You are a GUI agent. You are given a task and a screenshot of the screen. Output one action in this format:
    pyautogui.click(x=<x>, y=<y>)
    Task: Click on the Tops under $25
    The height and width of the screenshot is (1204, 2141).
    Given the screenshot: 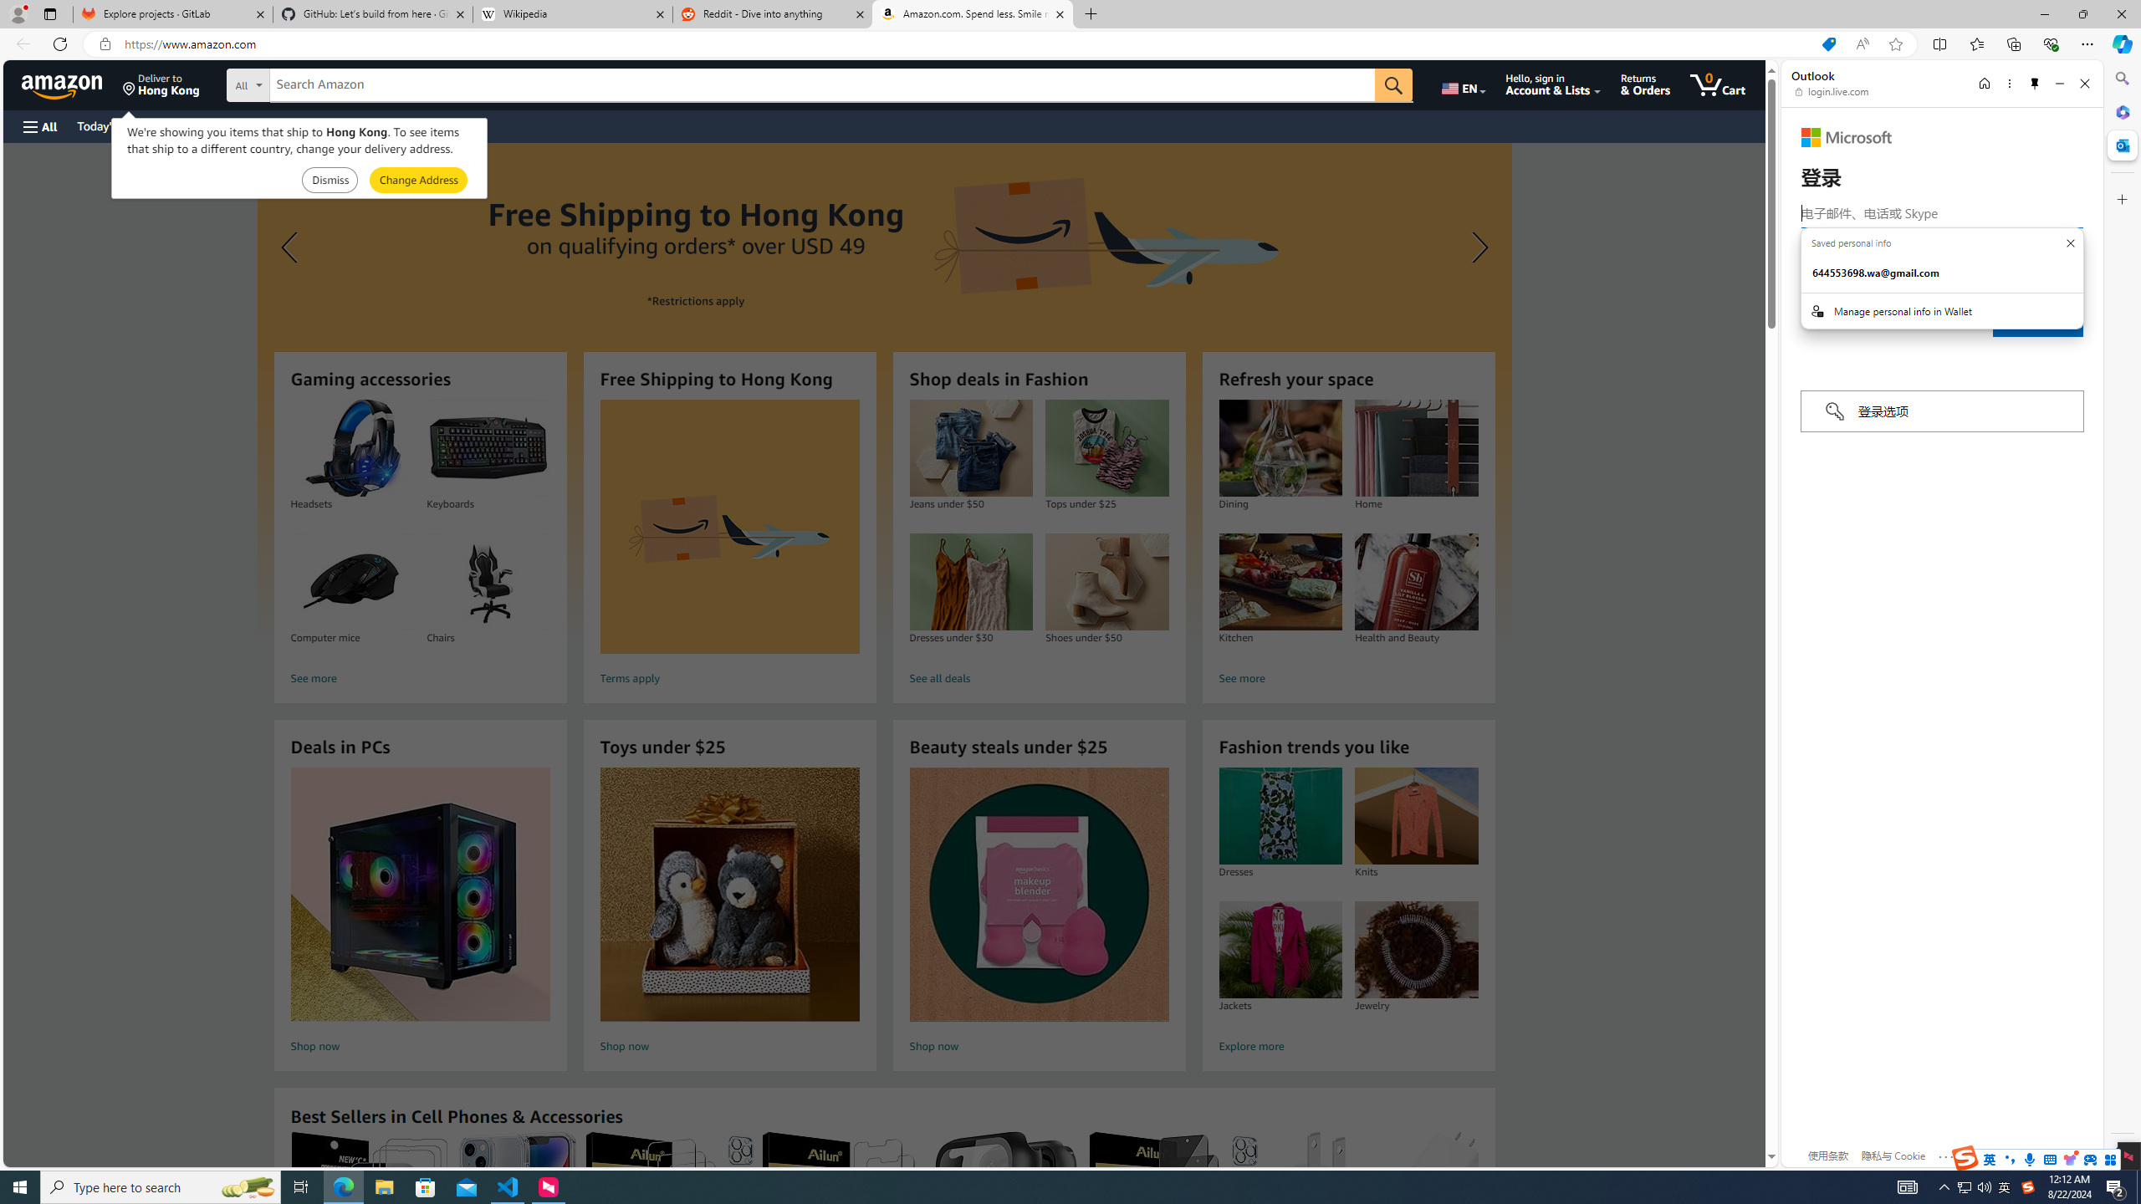 What is the action you would take?
    pyautogui.click(x=1107, y=448)
    